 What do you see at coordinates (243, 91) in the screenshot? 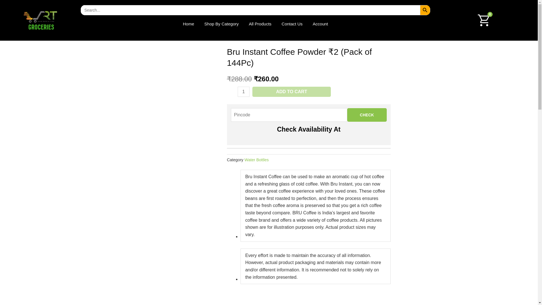
I see `1` at bounding box center [243, 91].